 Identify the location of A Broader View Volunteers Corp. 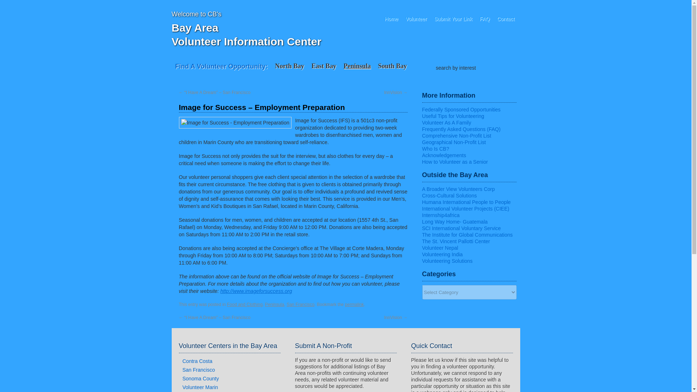
(458, 189).